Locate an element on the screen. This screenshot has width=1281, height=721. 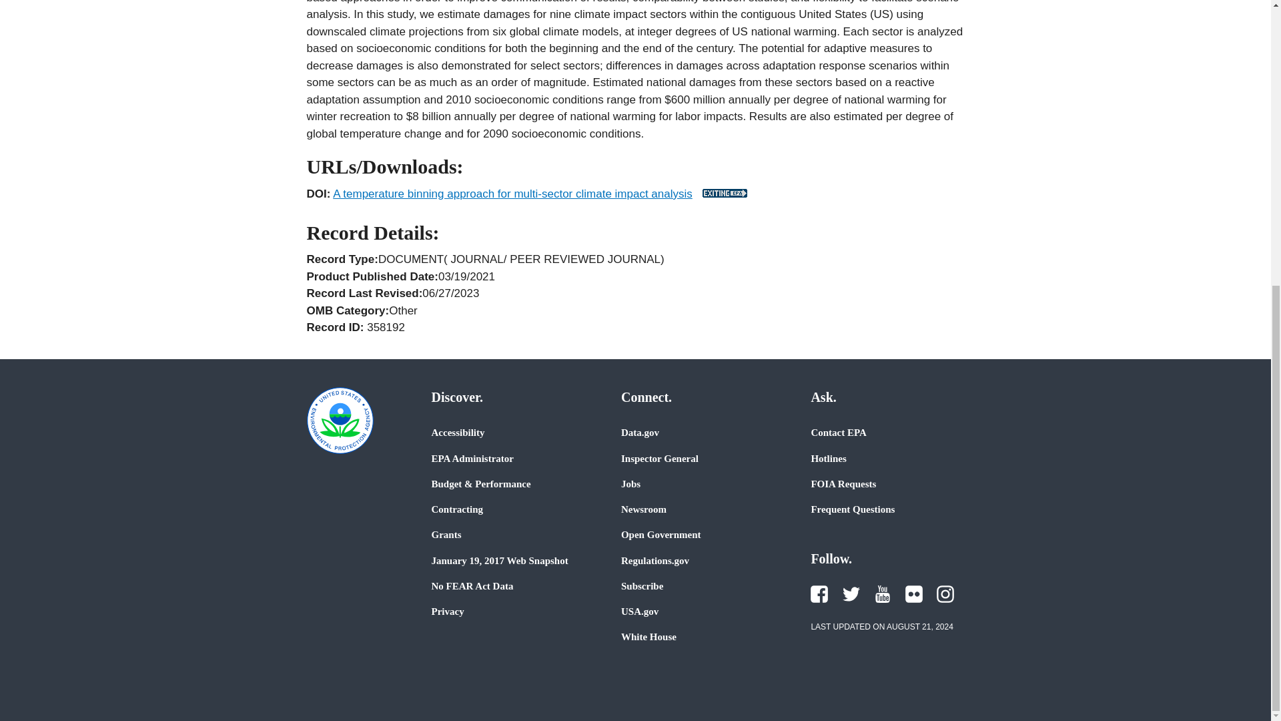
No FEAR Act Data is located at coordinates (472, 586).